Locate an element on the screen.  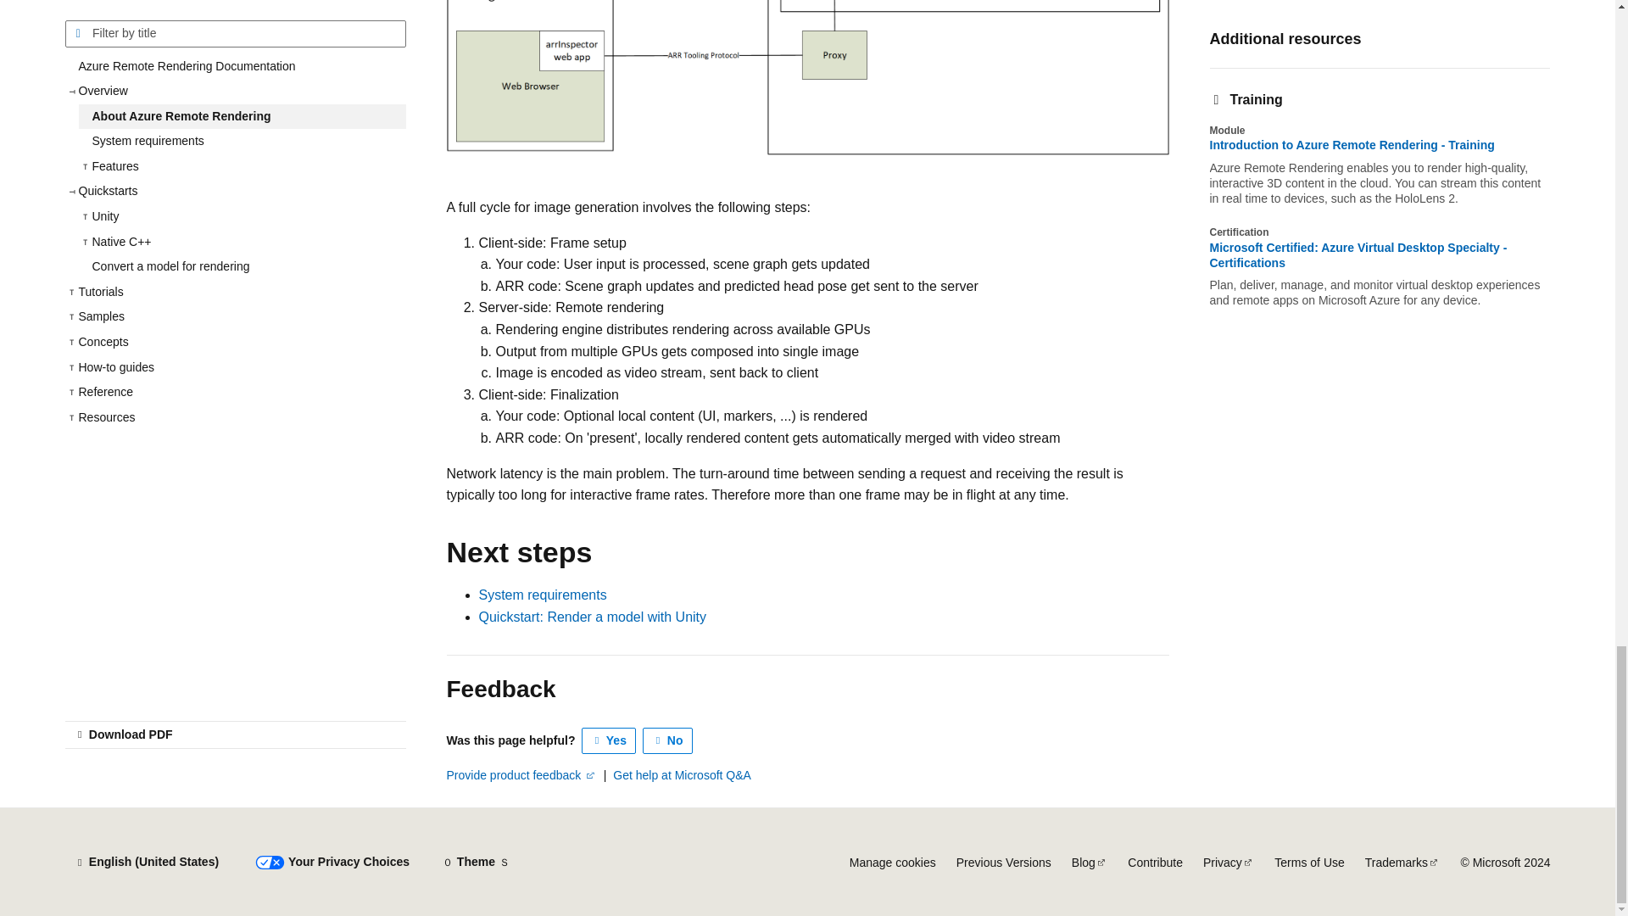
This article is helpful is located at coordinates (609, 740).